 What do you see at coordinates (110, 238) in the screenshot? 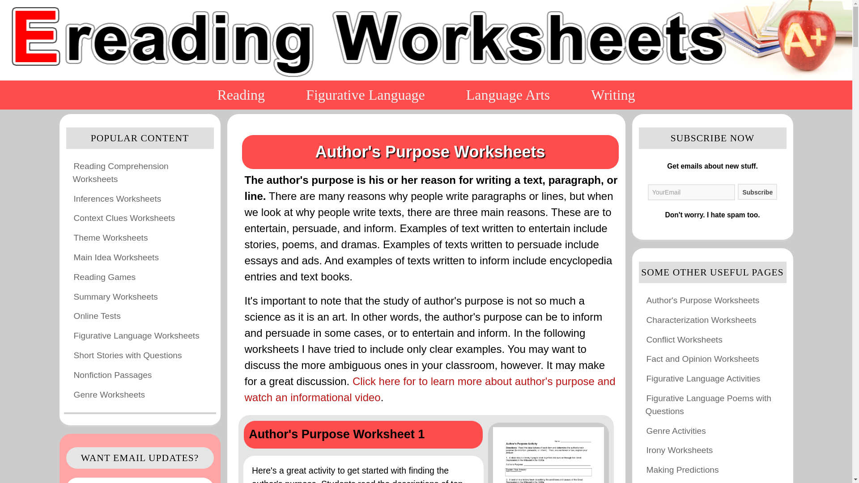
I see `Theme Worksheets` at bounding box center [110, 238].